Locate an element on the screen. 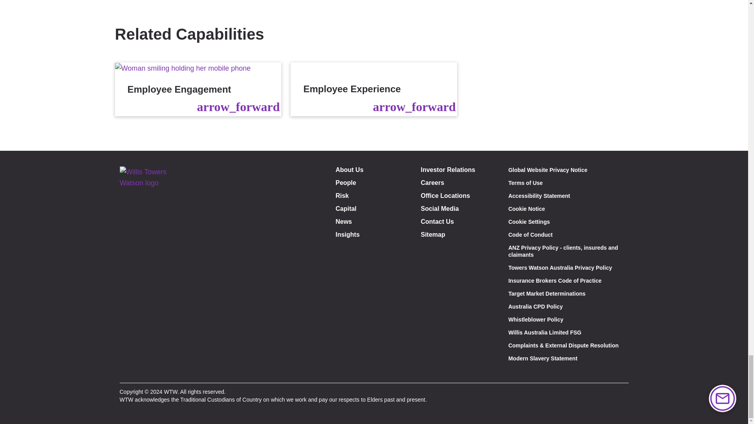 The width and height of the screenshot is (754, 424). Instagram is located at coordinates (166, 371).